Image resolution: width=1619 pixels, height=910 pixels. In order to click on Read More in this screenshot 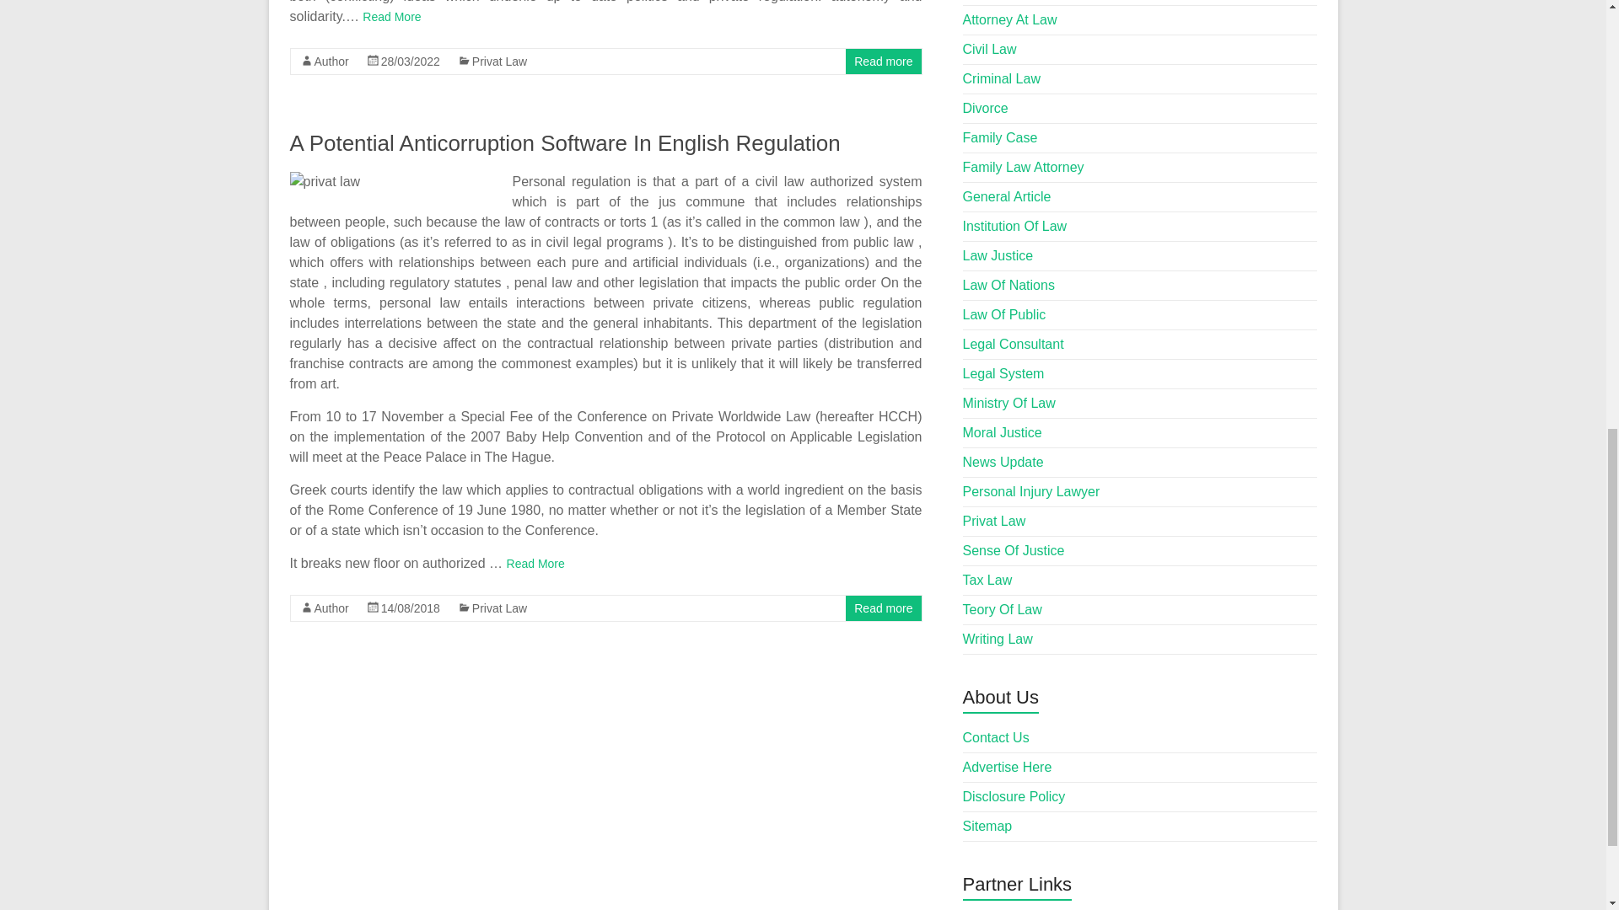, I will do `click(535, 563)`.